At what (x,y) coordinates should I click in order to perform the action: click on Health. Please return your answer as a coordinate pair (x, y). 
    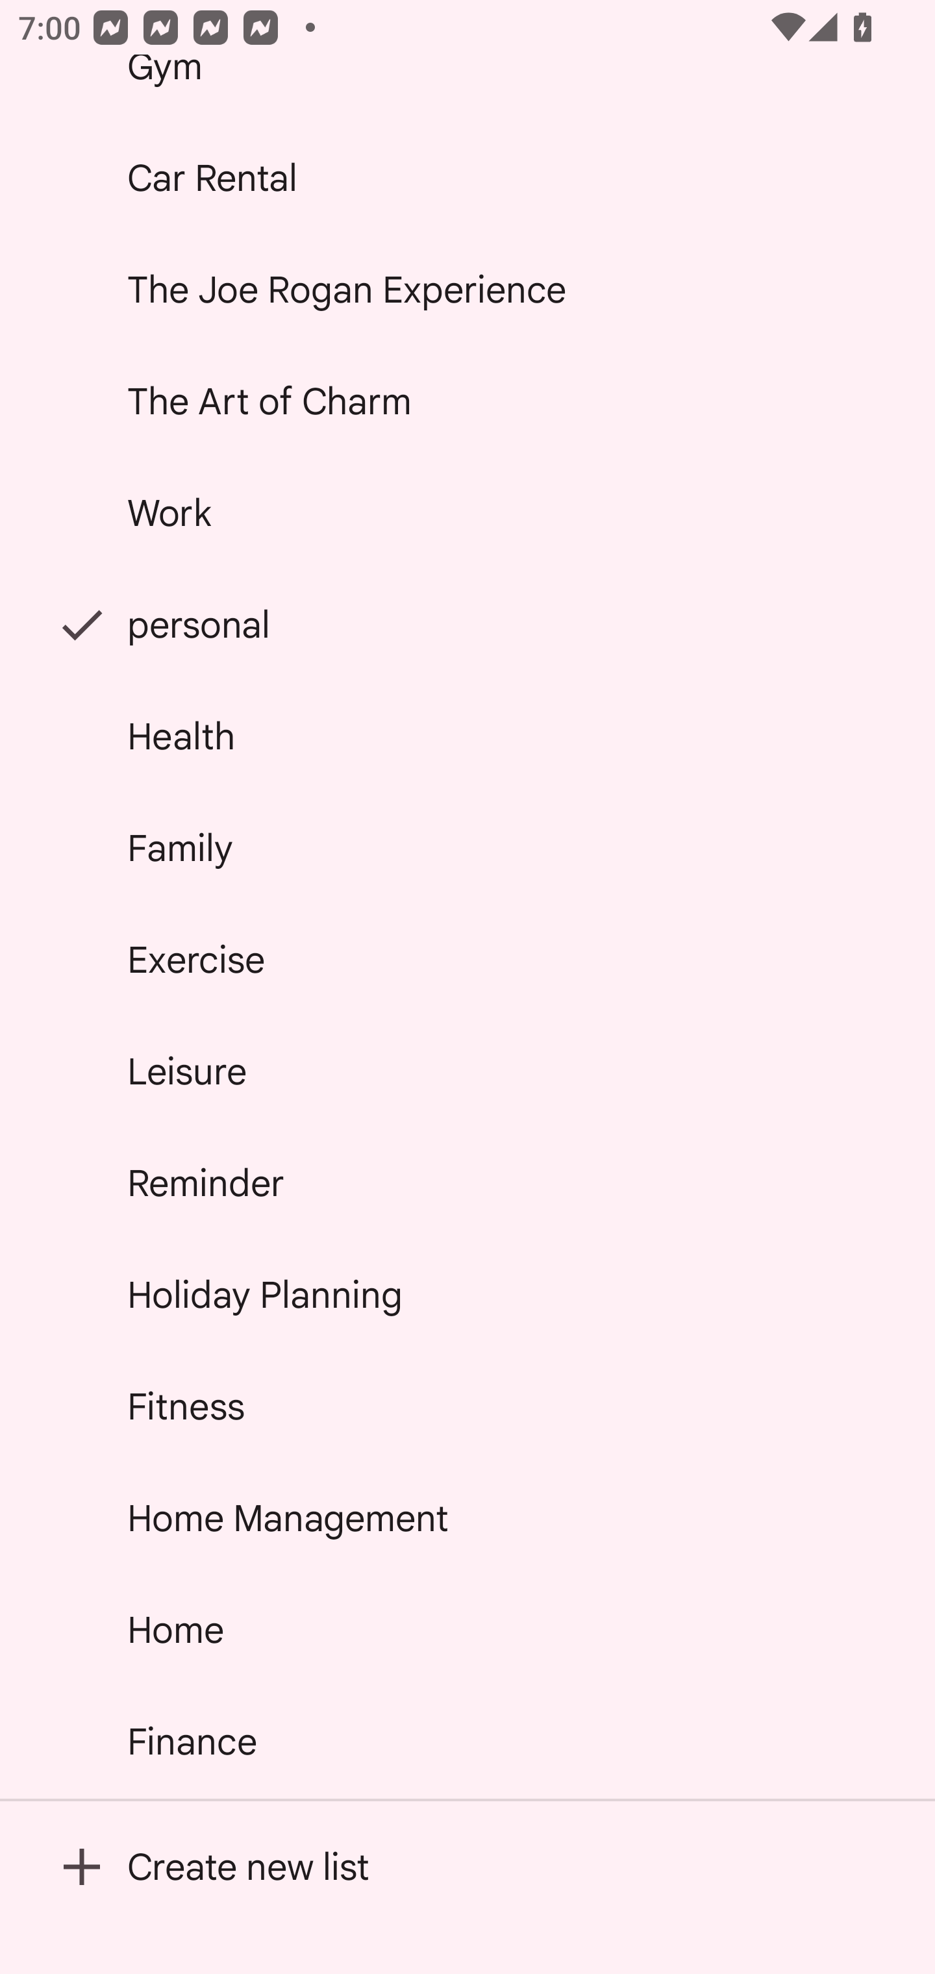
    Looking at the image, I should click on (467, 736).